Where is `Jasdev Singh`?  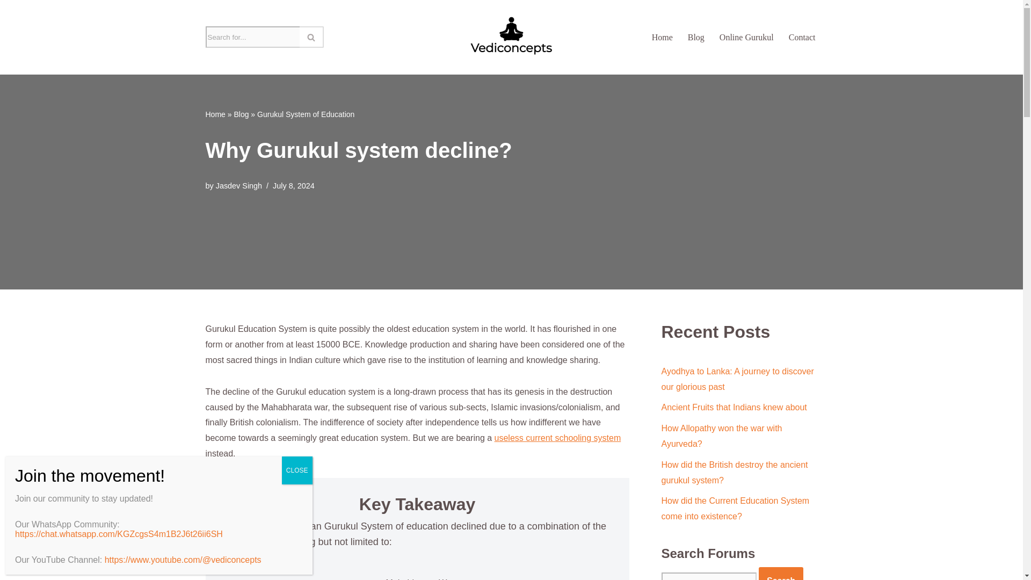
Jasdev Singh is located at coordinates (238, 186).